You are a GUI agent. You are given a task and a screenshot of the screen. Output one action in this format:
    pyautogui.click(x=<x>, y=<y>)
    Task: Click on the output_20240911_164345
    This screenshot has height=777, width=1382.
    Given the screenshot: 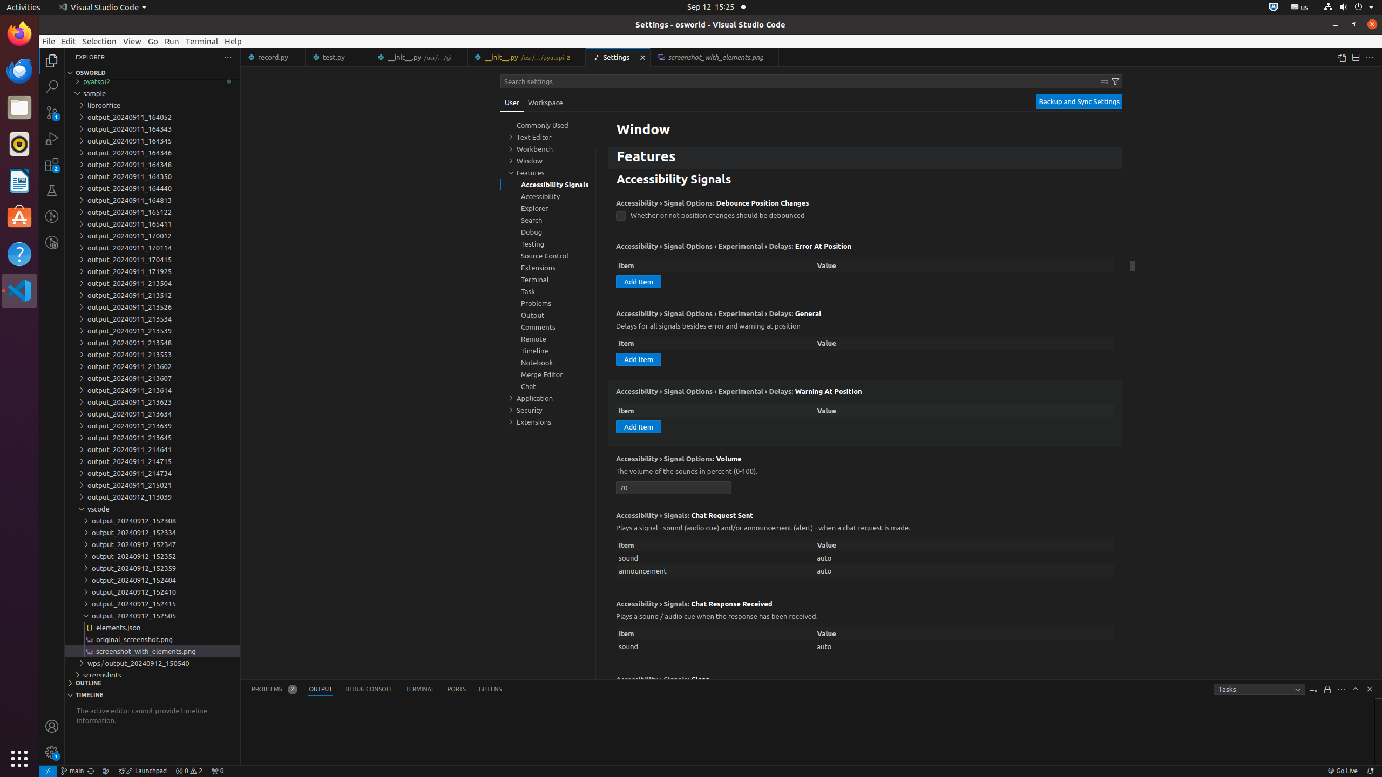 What is the action you would take?
    pyautogui.click(x=152, y=141)
    